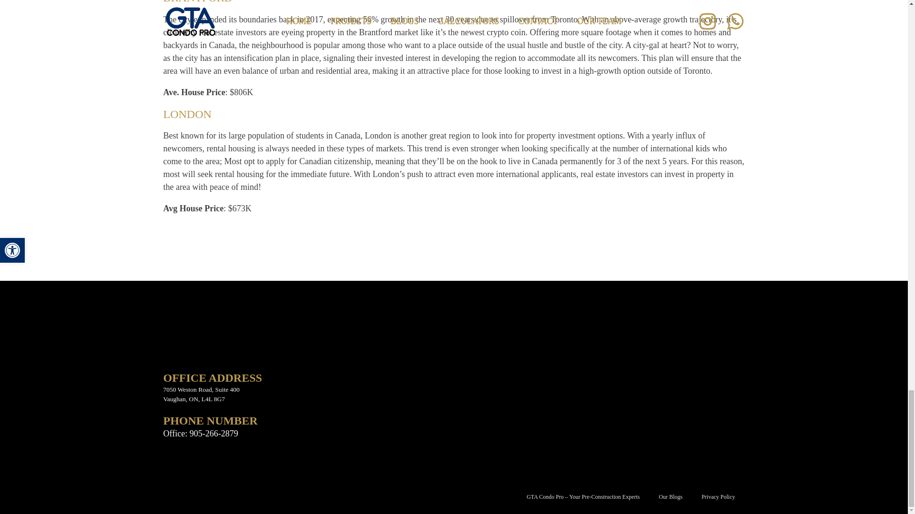 The height and width of the screenshot is (514, 915). What do you see at coordinates (200, 433) in the screenshot?
I see `Office: 905-266-2879` at bounding box center [200, 433].